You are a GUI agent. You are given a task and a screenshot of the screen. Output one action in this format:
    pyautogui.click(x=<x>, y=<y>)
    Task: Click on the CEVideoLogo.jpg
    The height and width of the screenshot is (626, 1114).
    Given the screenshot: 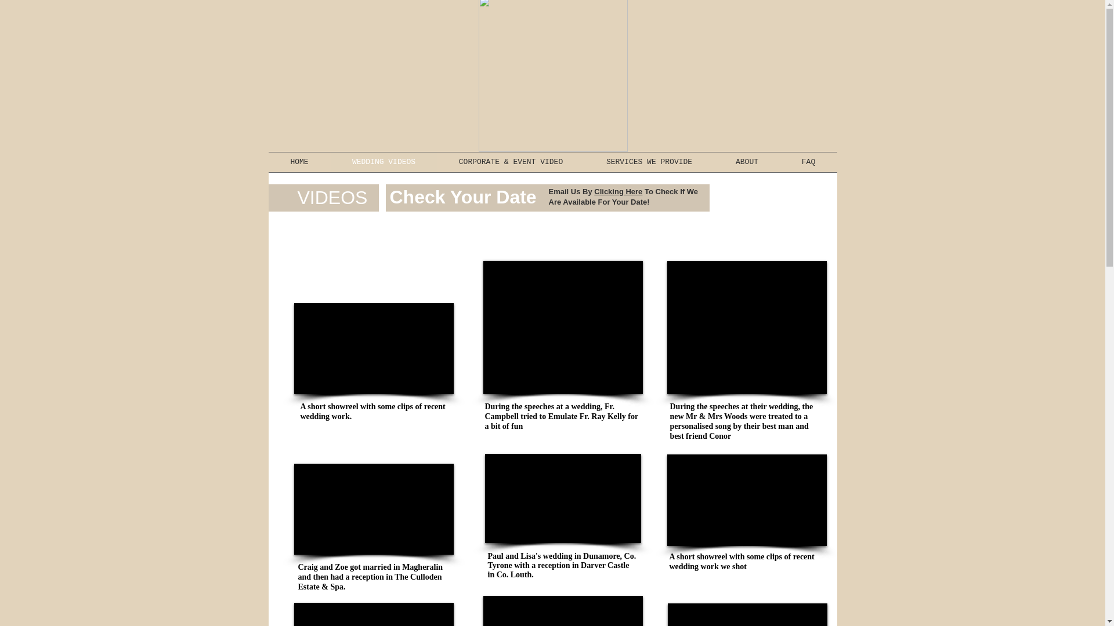 What is the action you would take?
    pyautogui.click(x=552, y=76)
    